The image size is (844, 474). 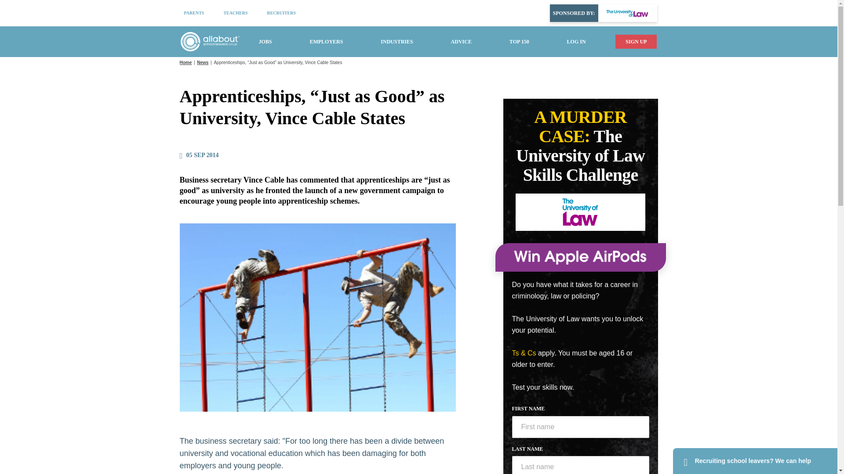 I want to click on ADVICE, so click(x=461, y=41).